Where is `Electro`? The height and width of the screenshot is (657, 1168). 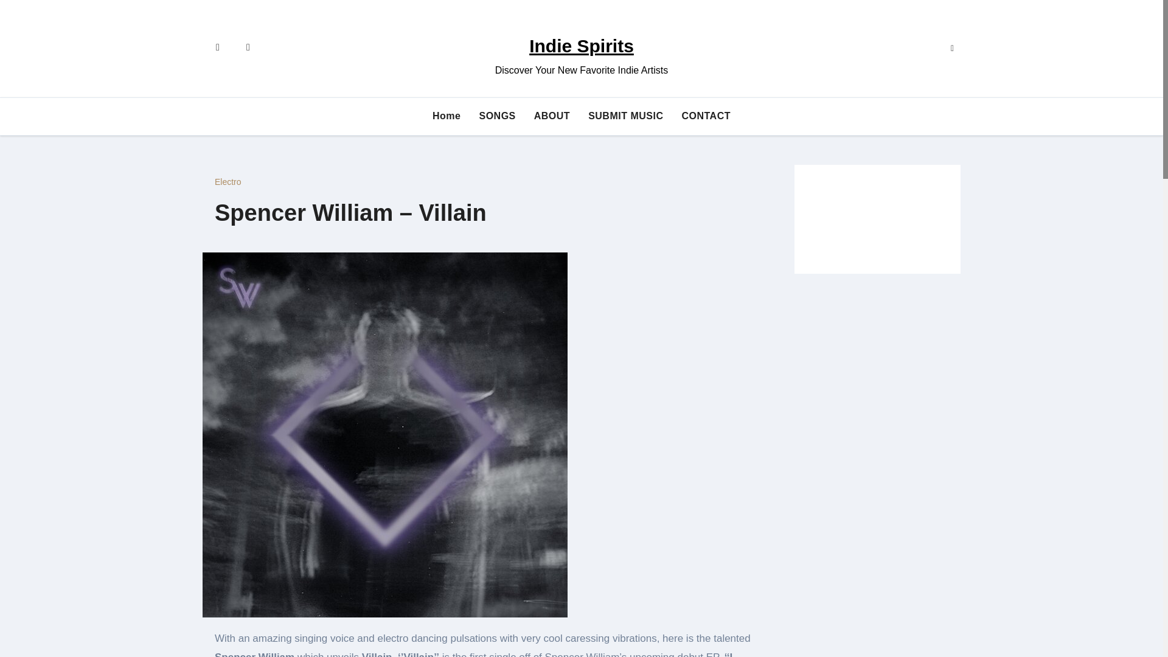
Electro is located at coordinates (228, 181).